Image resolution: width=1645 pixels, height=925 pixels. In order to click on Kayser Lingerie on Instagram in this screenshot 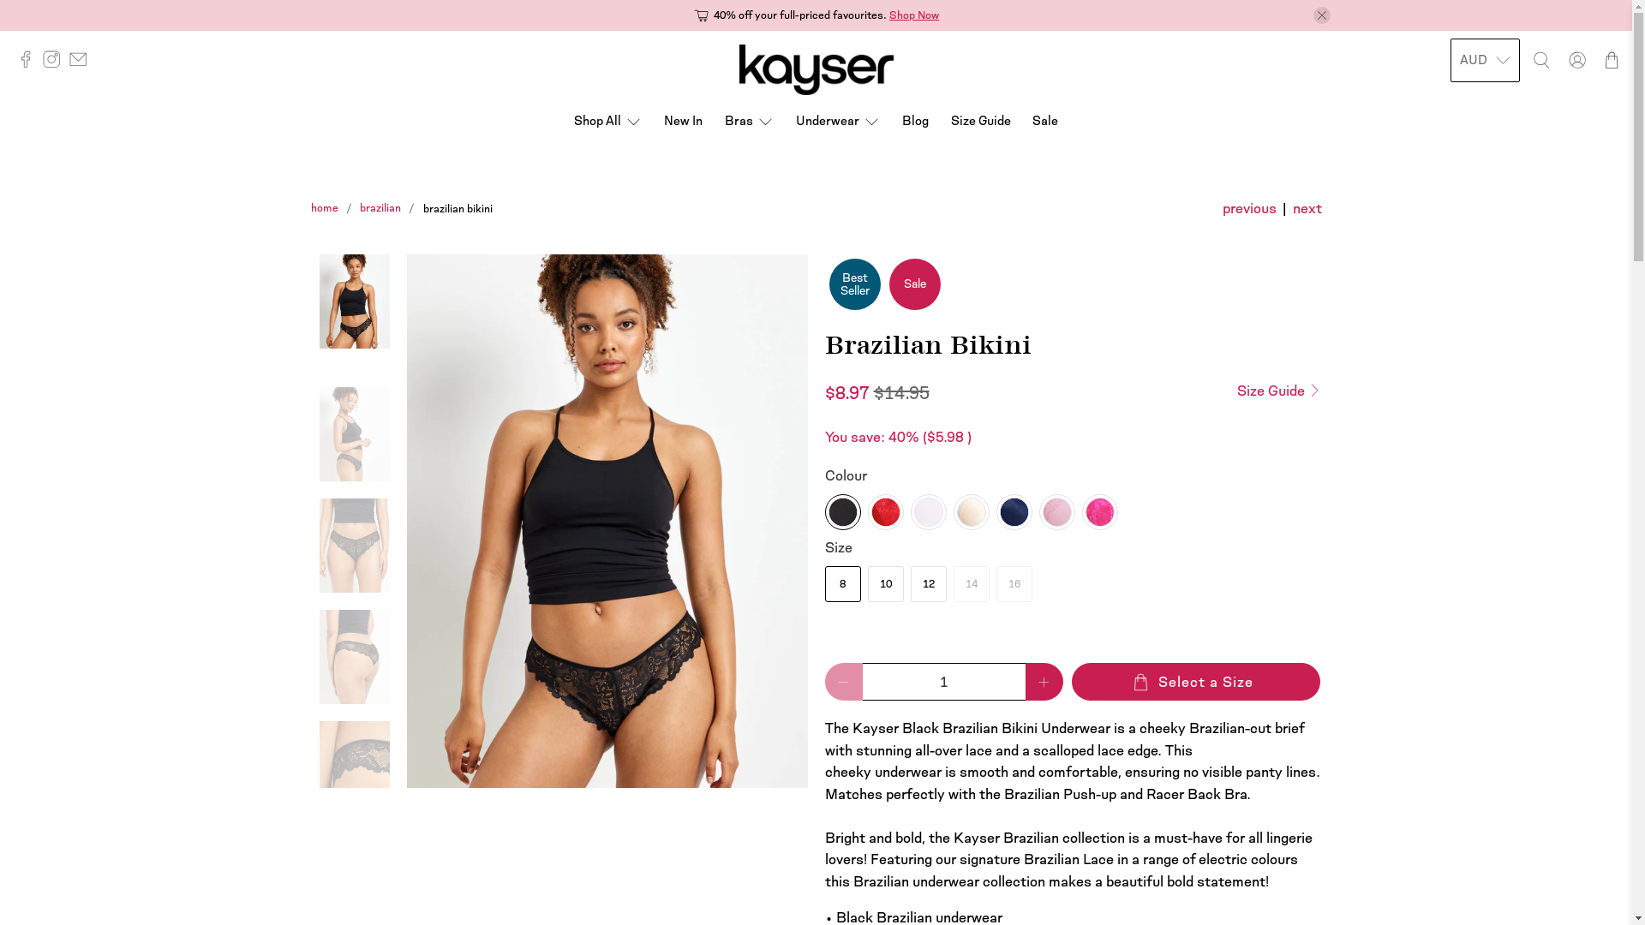, I will do `click(56, 63)`.